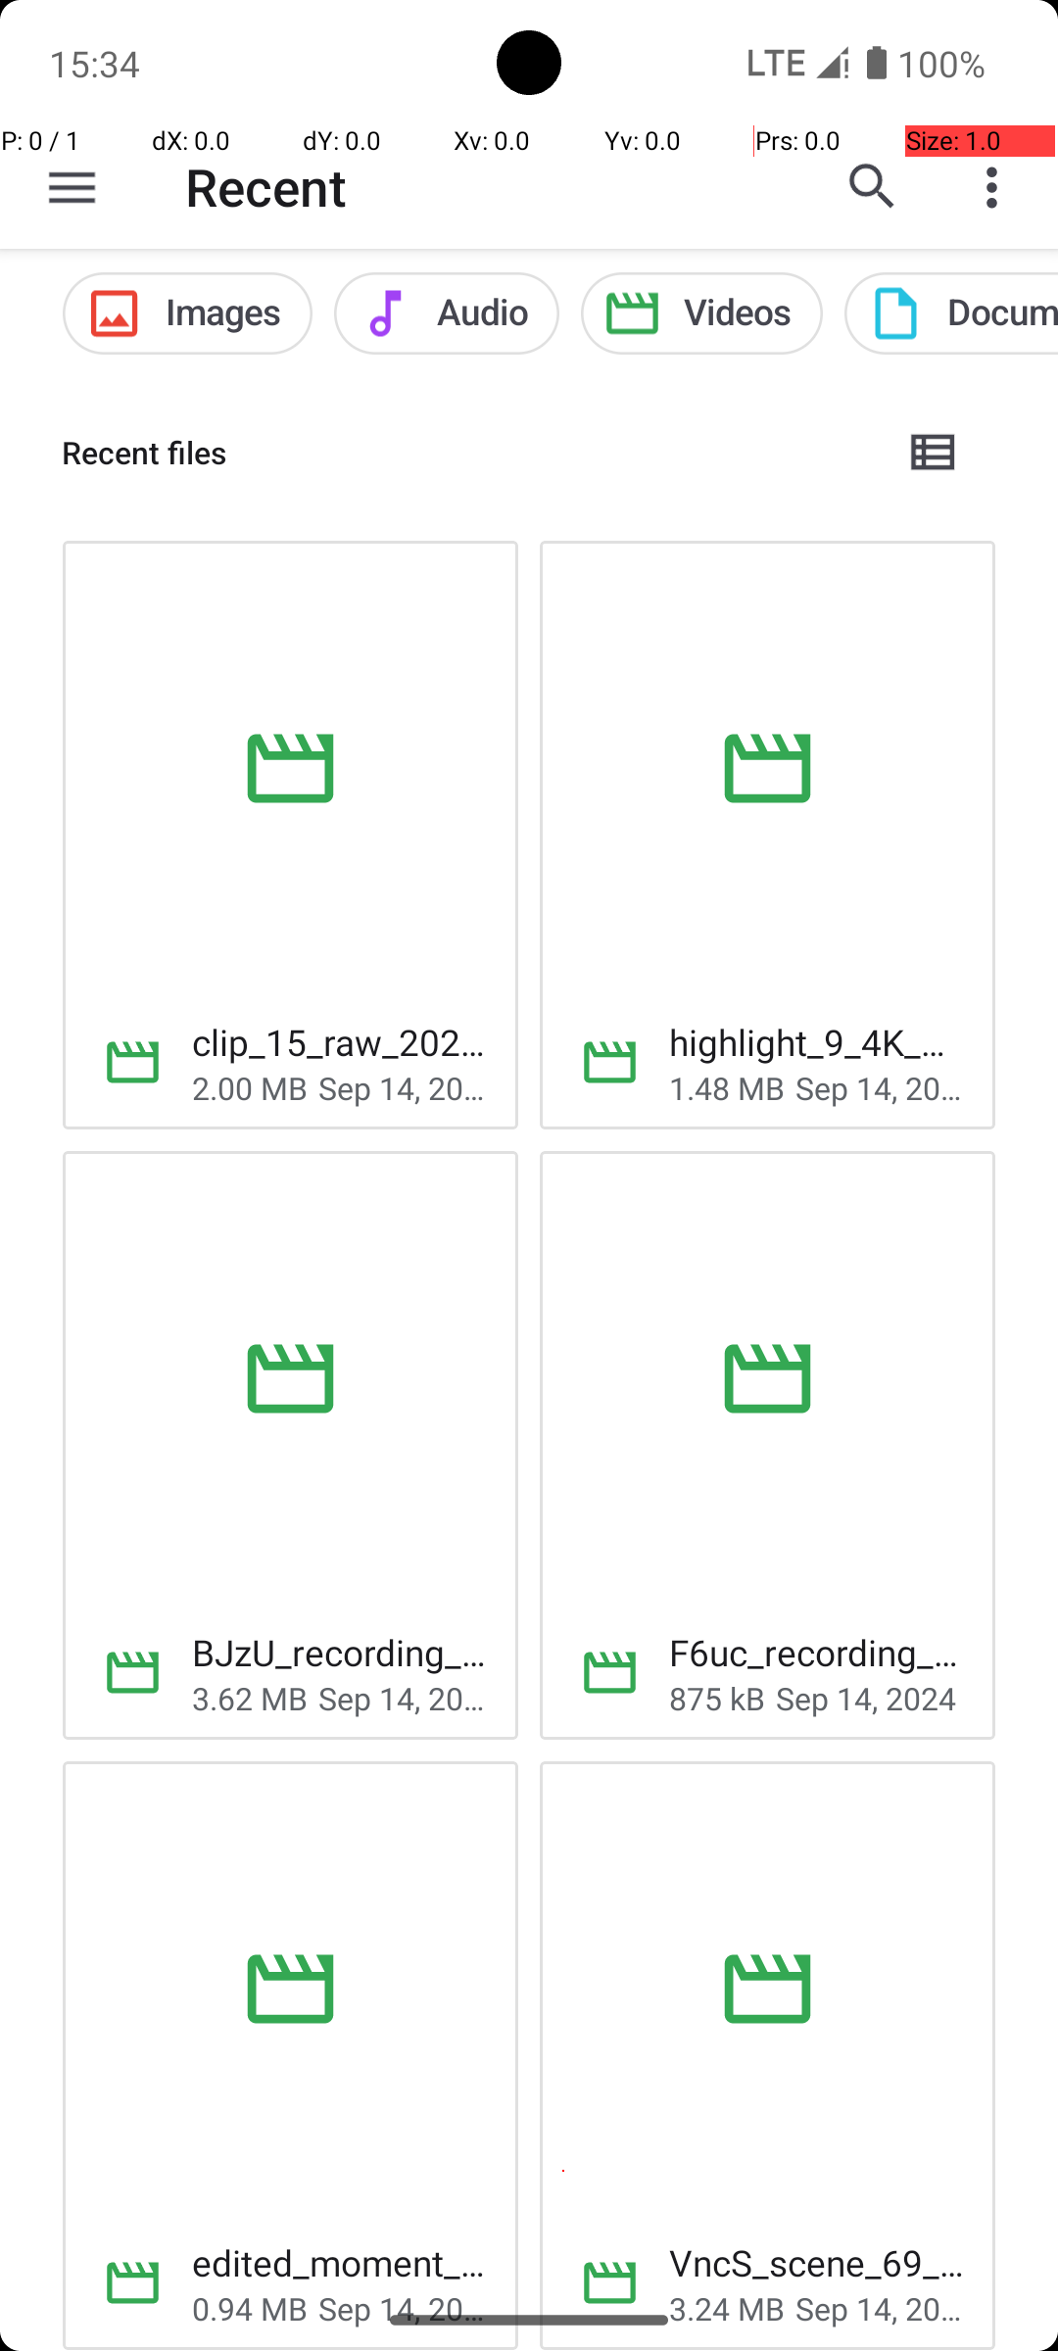  I want to click on 875 kB, so click(717, 1699).